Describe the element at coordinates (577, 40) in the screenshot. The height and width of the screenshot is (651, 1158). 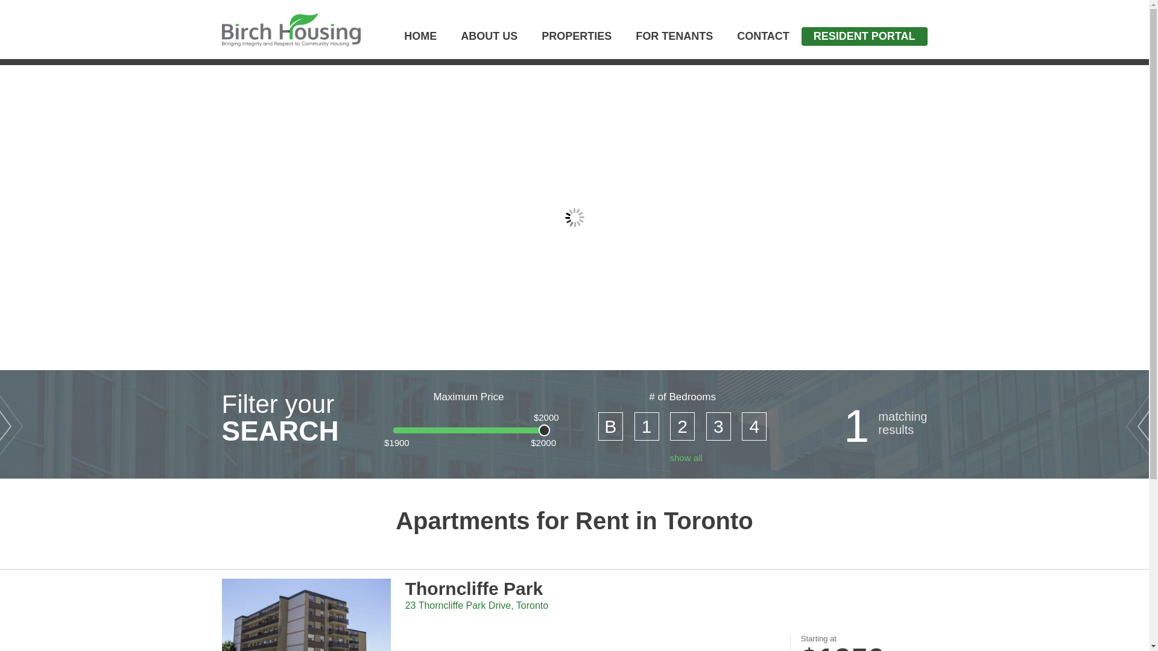
I see `PROPERTIES` at that location.